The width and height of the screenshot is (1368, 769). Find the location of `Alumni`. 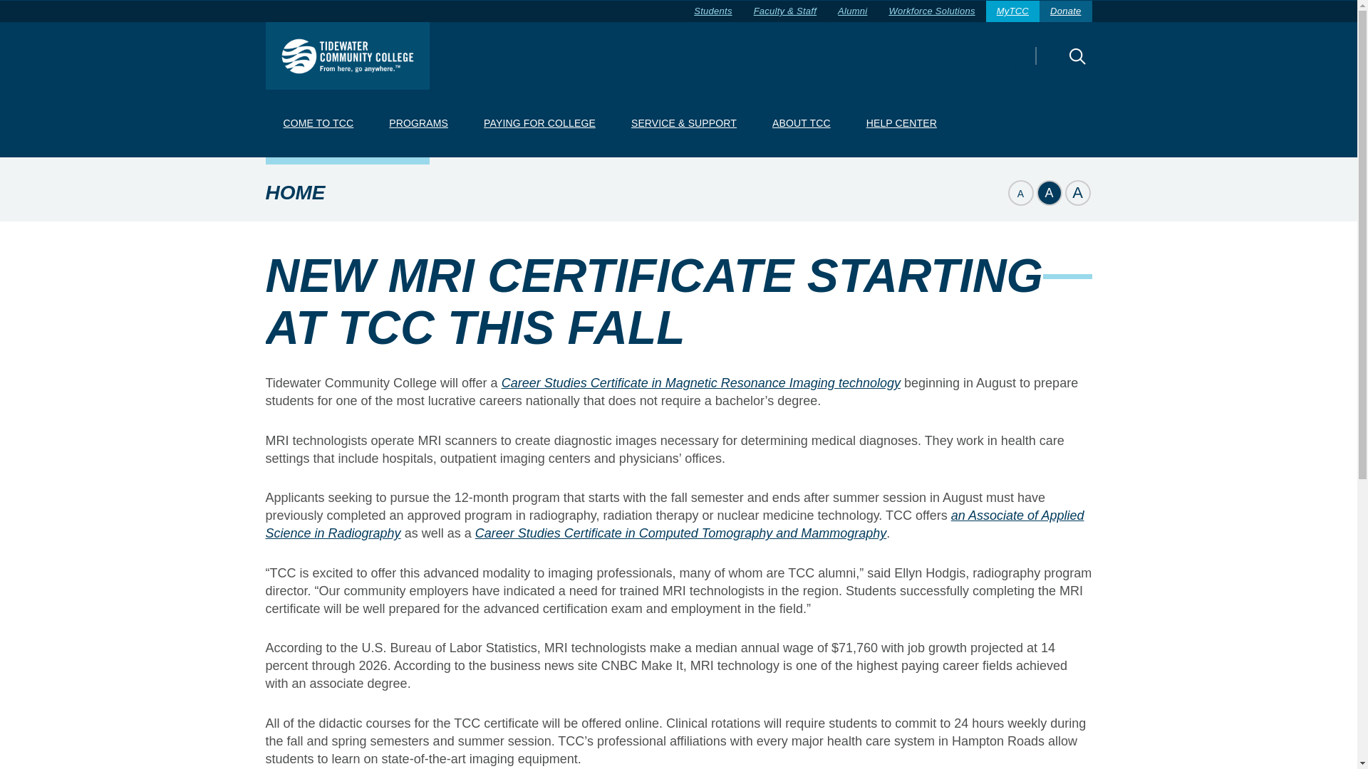

Alumni is located at coordinates (852, 11).